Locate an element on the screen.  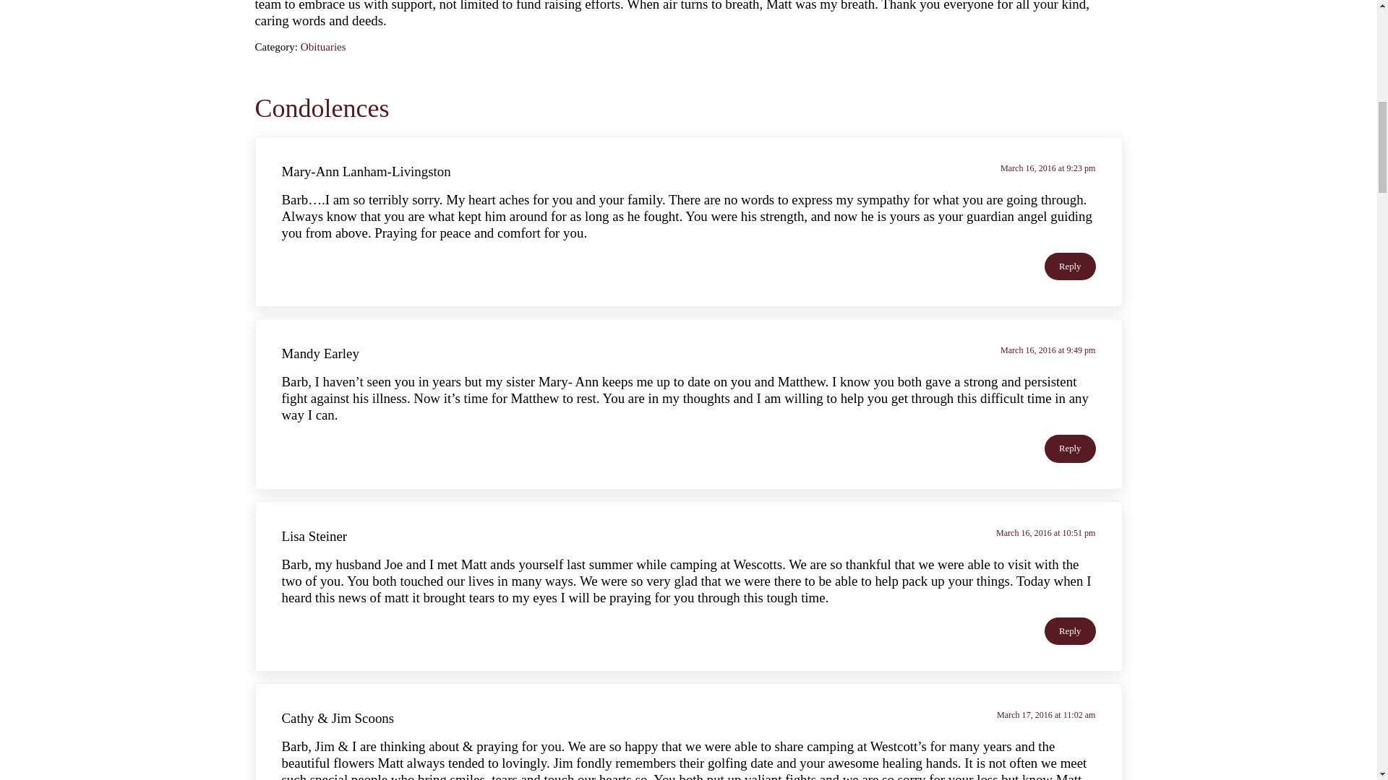
Reply is located at coordinates (1070, 266).